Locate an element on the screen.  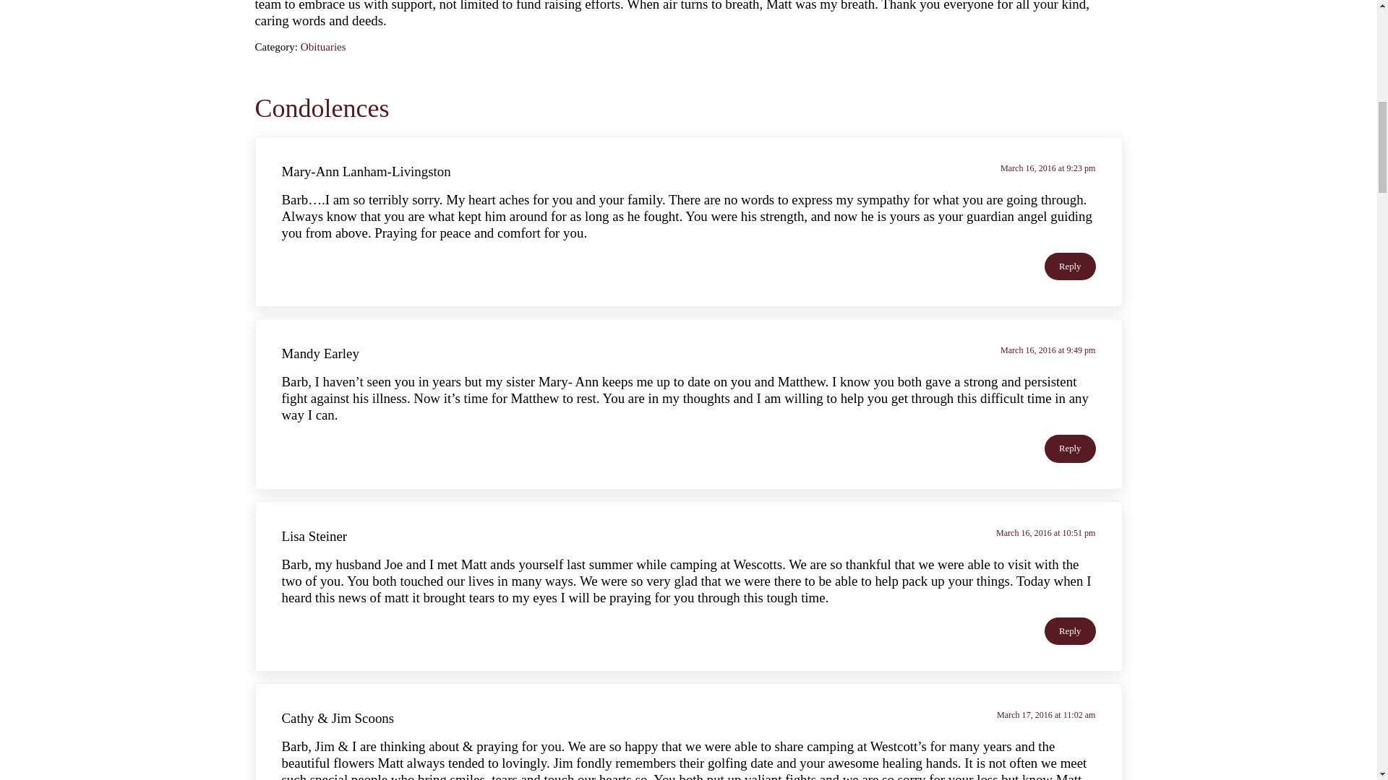
Reply is located at coordinates (1070, 266).